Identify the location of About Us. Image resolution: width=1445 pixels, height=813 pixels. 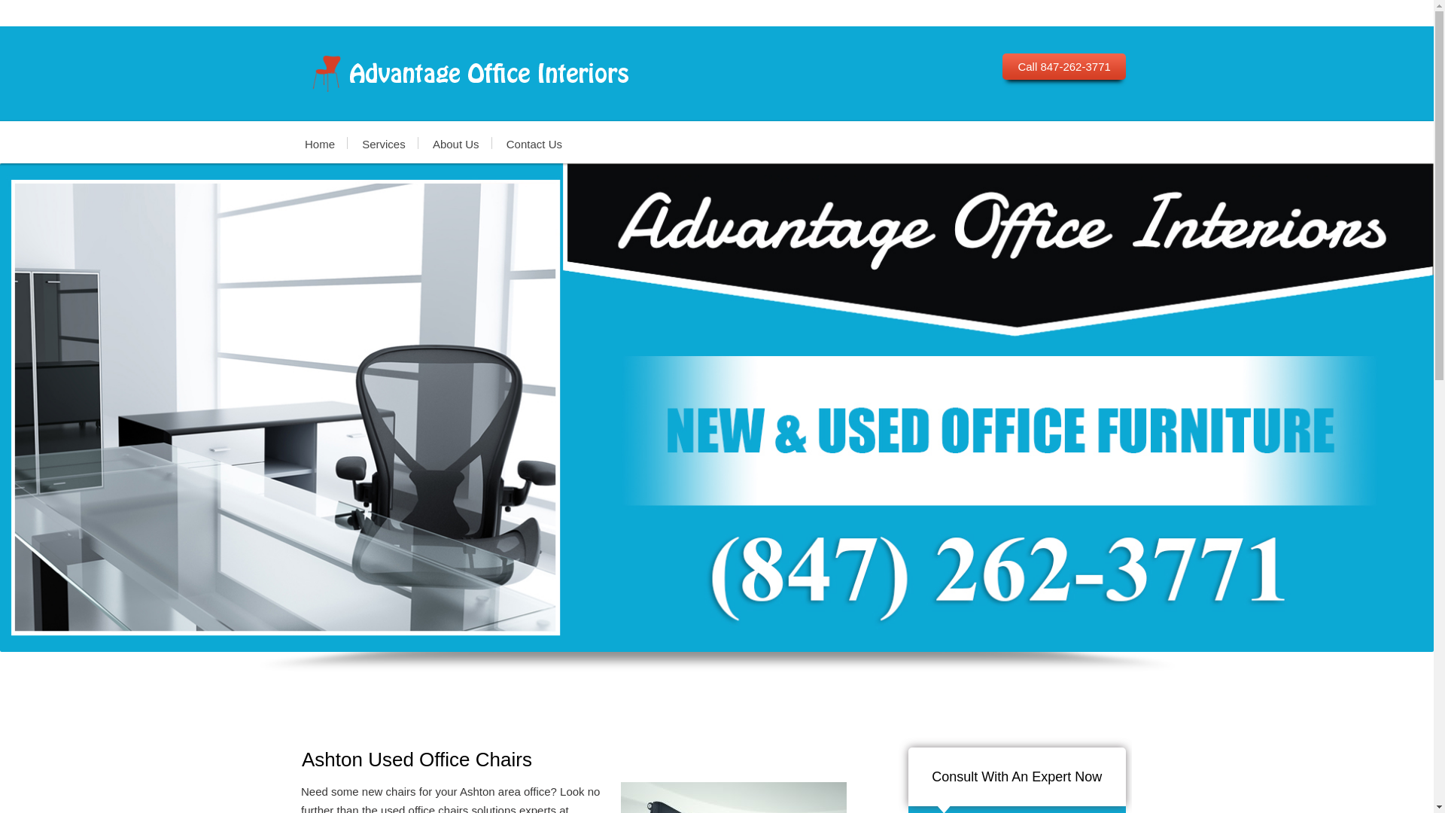
(455, 143).